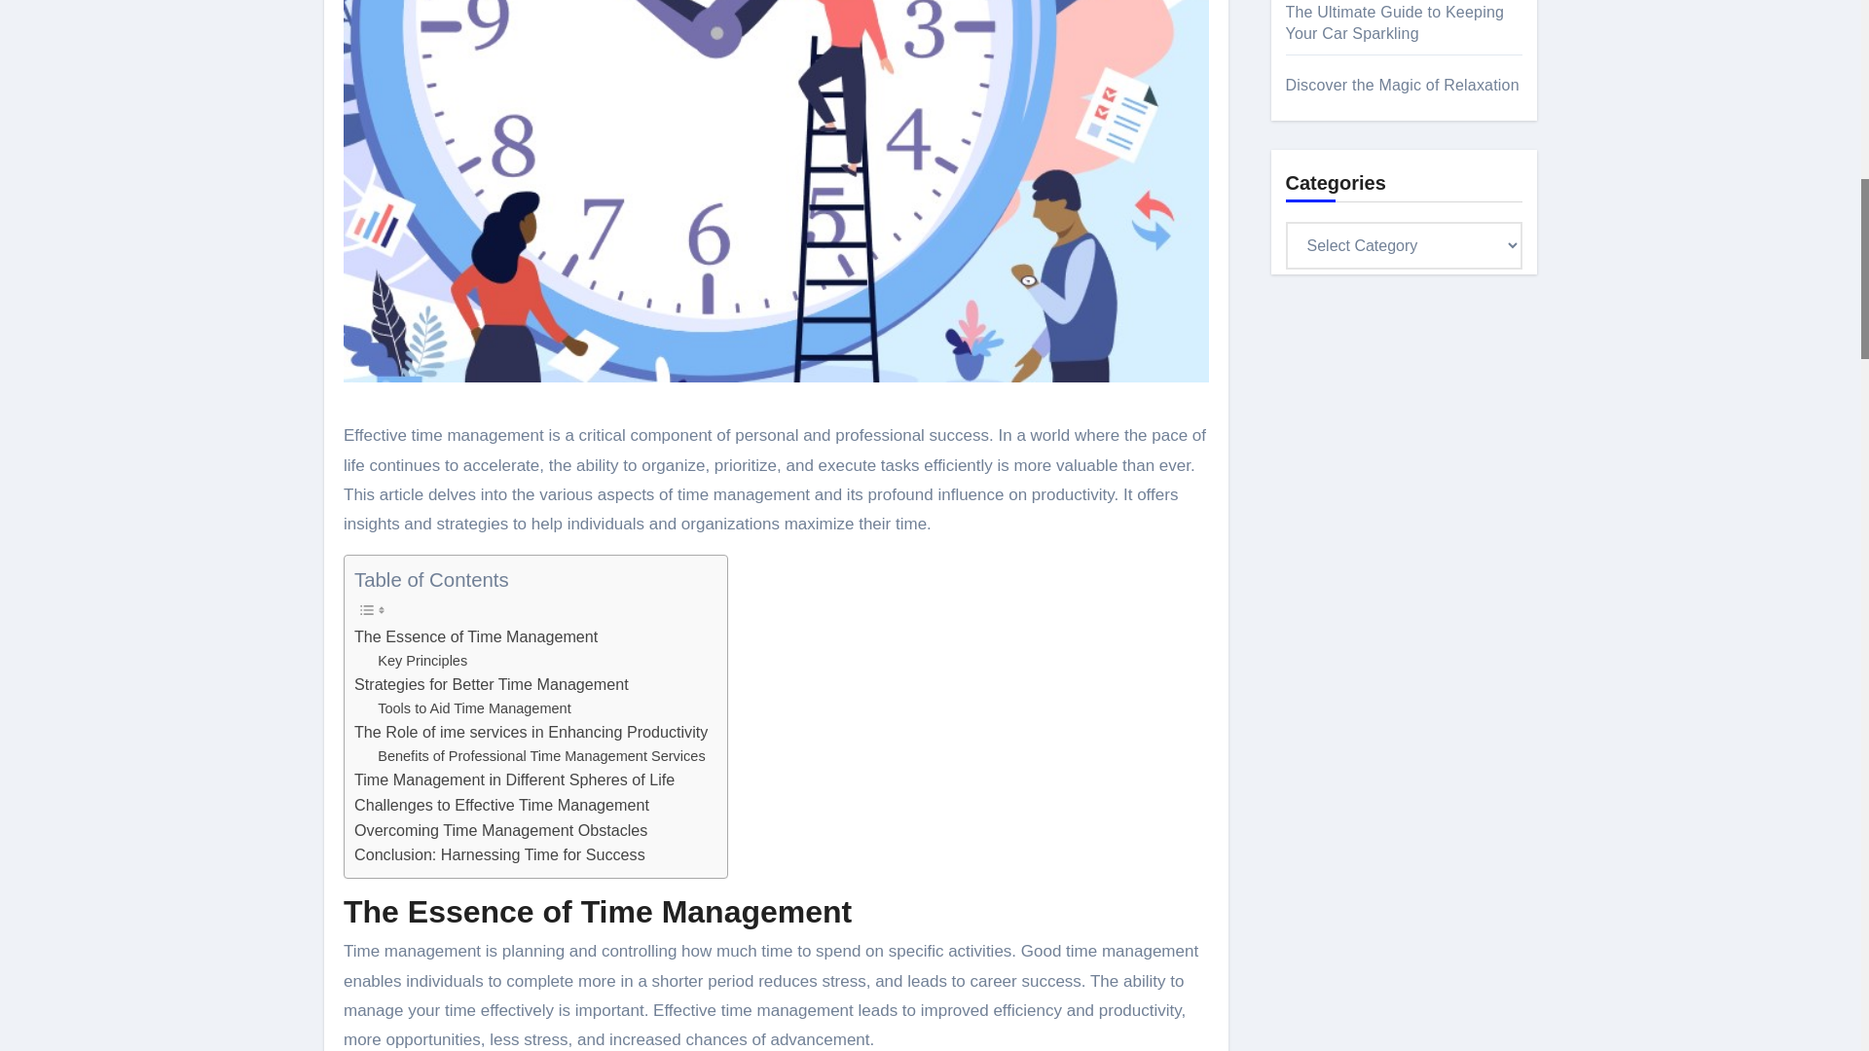  I want to click on Conclusion: Harnessing Time for Success, so click(499, 855).